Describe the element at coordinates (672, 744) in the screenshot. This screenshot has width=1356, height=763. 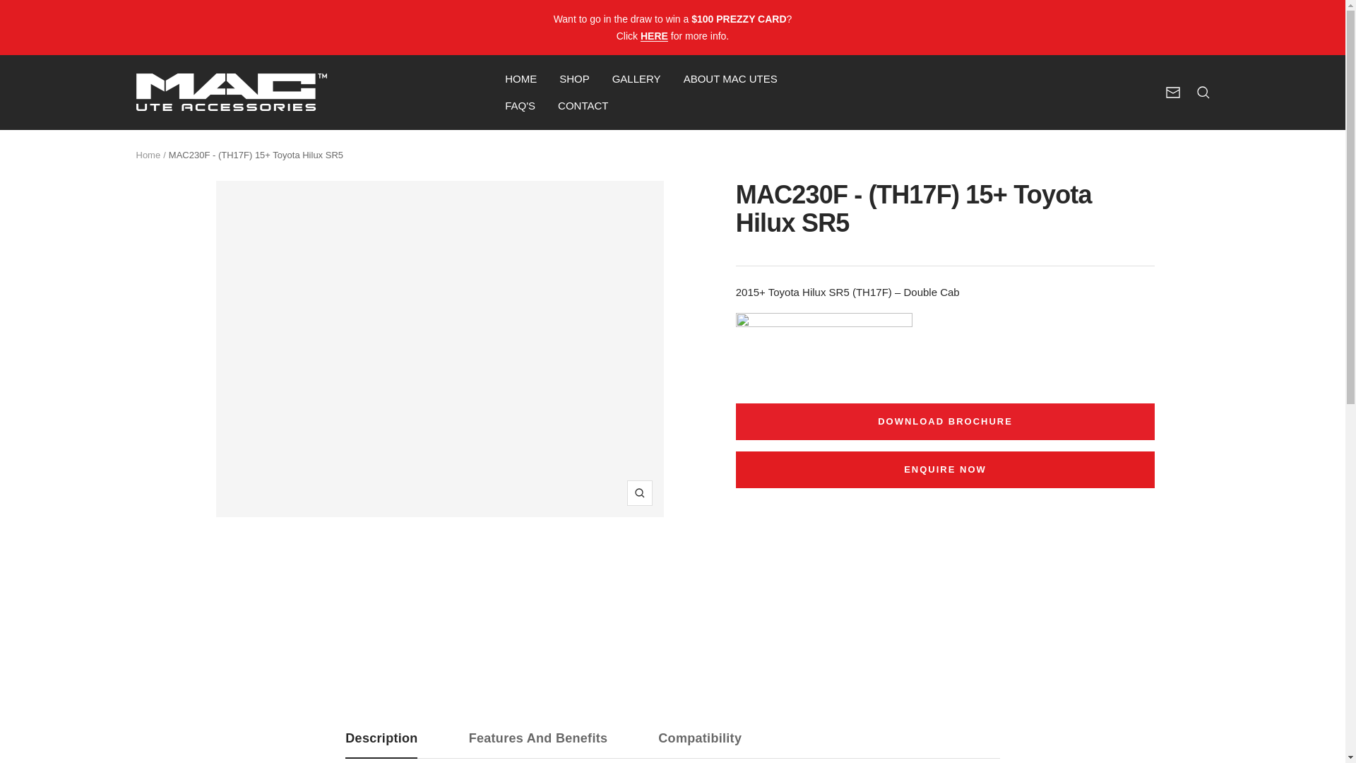
I see `HOME` at that location.